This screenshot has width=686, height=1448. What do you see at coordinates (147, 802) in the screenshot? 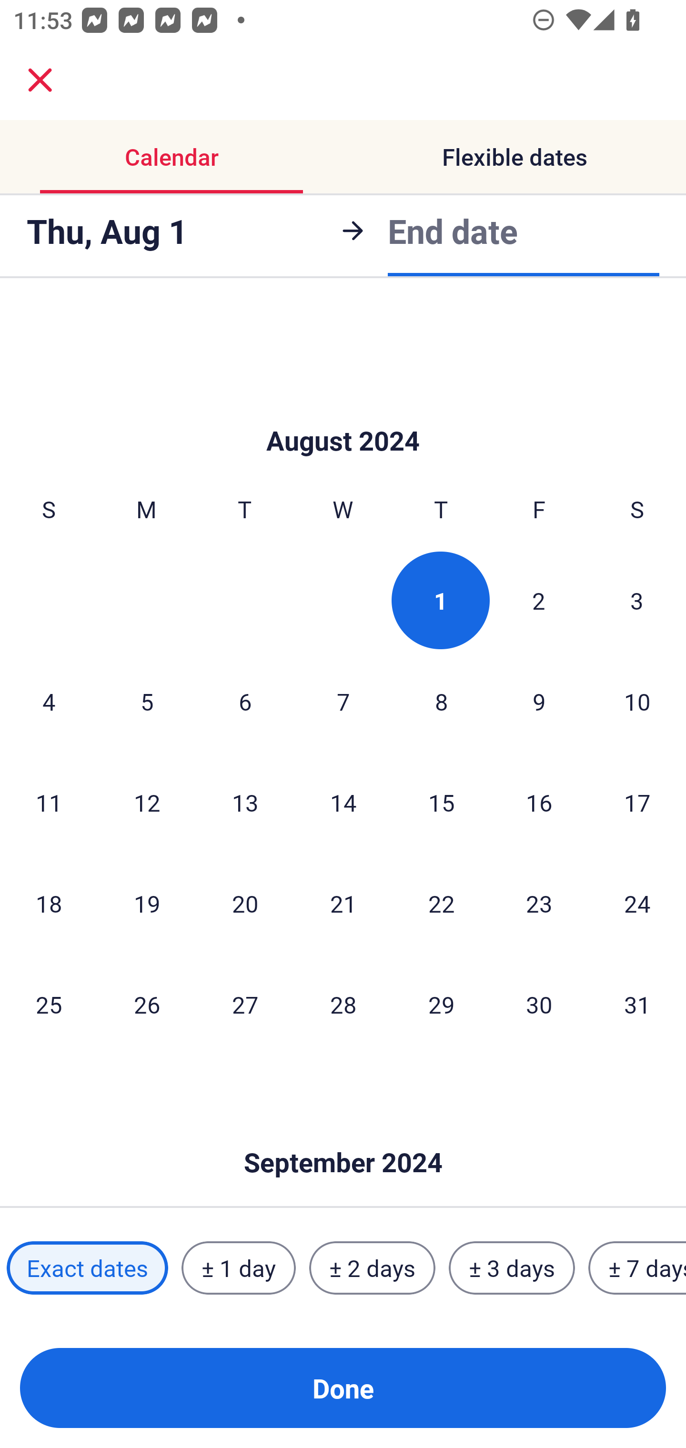
I see `12 Monday, August 12, 2024` at bounding box center [147, 802].